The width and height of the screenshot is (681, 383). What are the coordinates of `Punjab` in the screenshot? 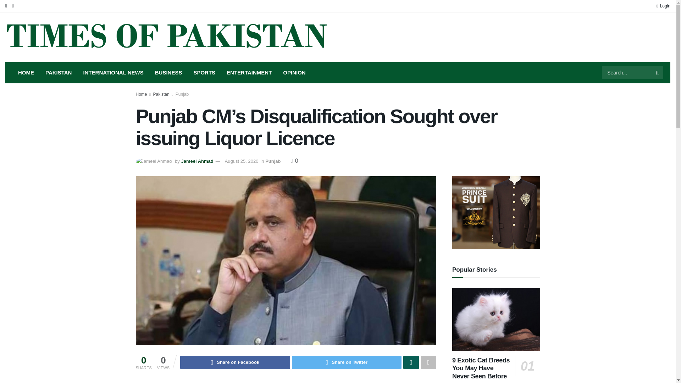 It's located at (182, 94).